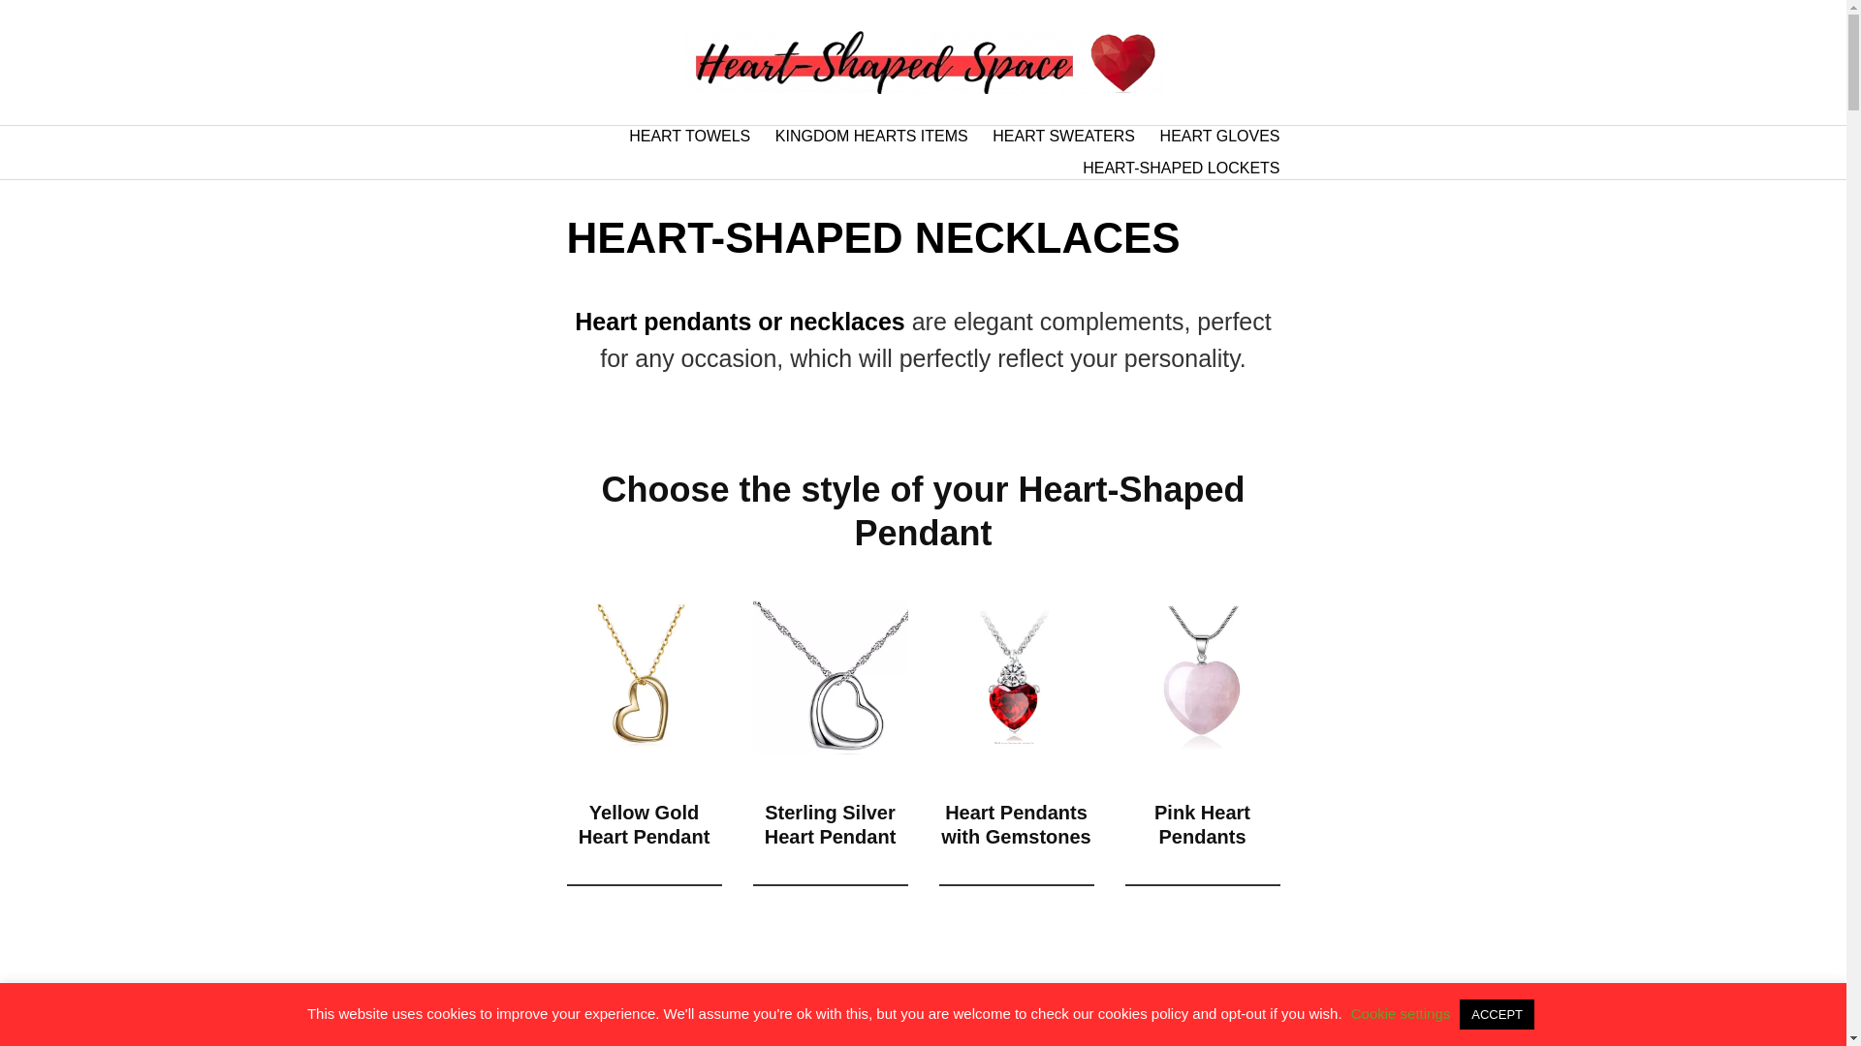 This screenshot has width=1861, height=1046. I want to click on KINGDOM HEARTS ITEMS, so click(871, 136).